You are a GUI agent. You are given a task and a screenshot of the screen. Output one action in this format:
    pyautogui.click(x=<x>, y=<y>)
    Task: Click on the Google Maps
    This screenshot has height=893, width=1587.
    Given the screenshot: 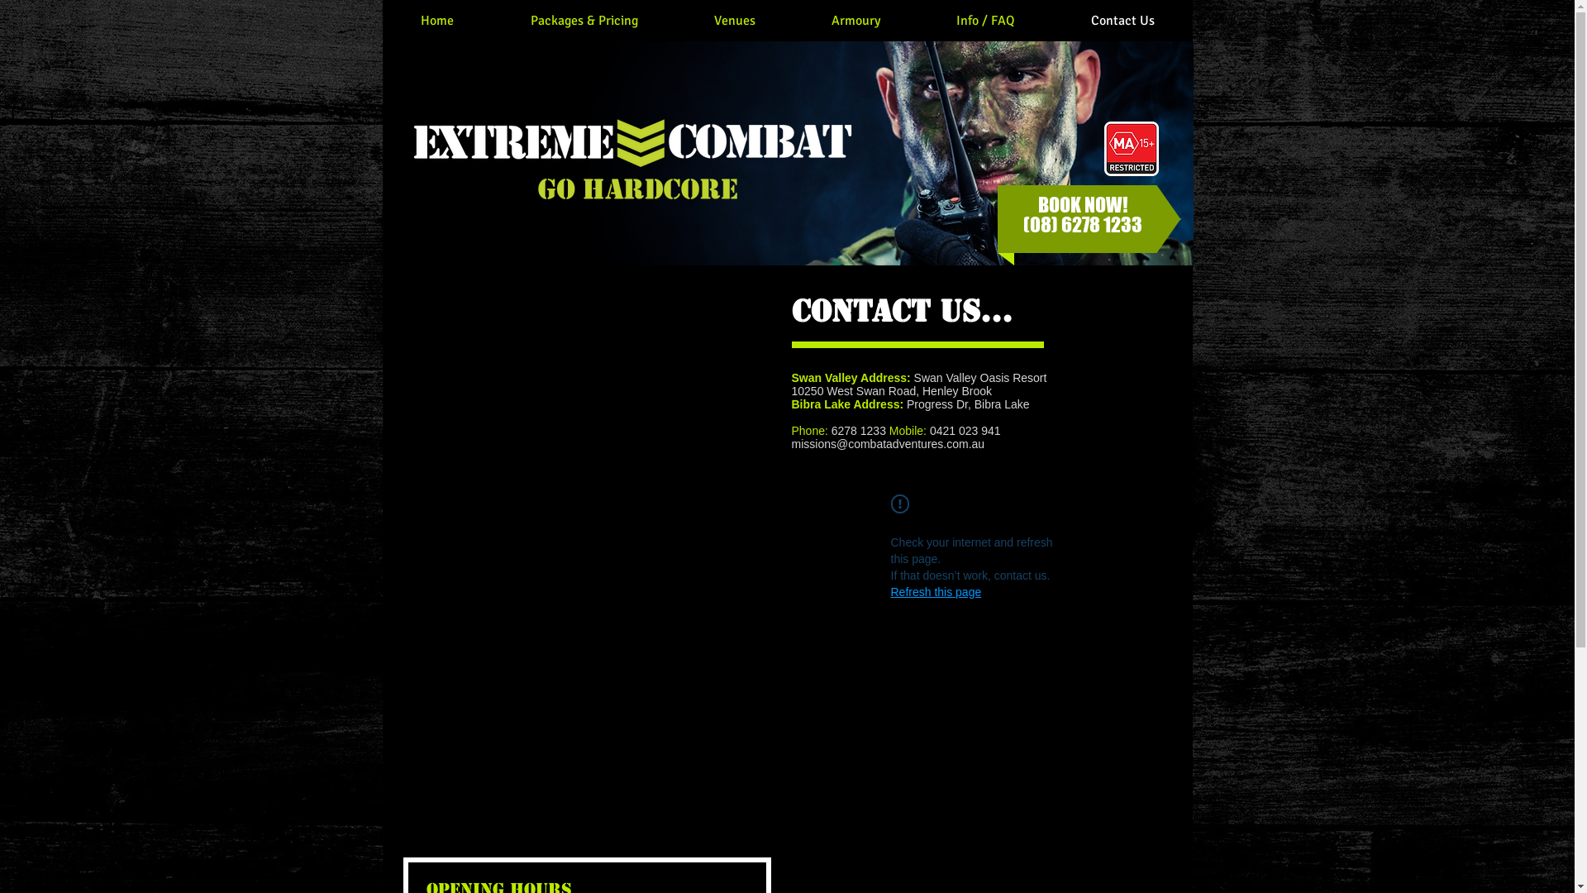 What is the action you would take?
    pyautogui.click(x=586, y=701)
    